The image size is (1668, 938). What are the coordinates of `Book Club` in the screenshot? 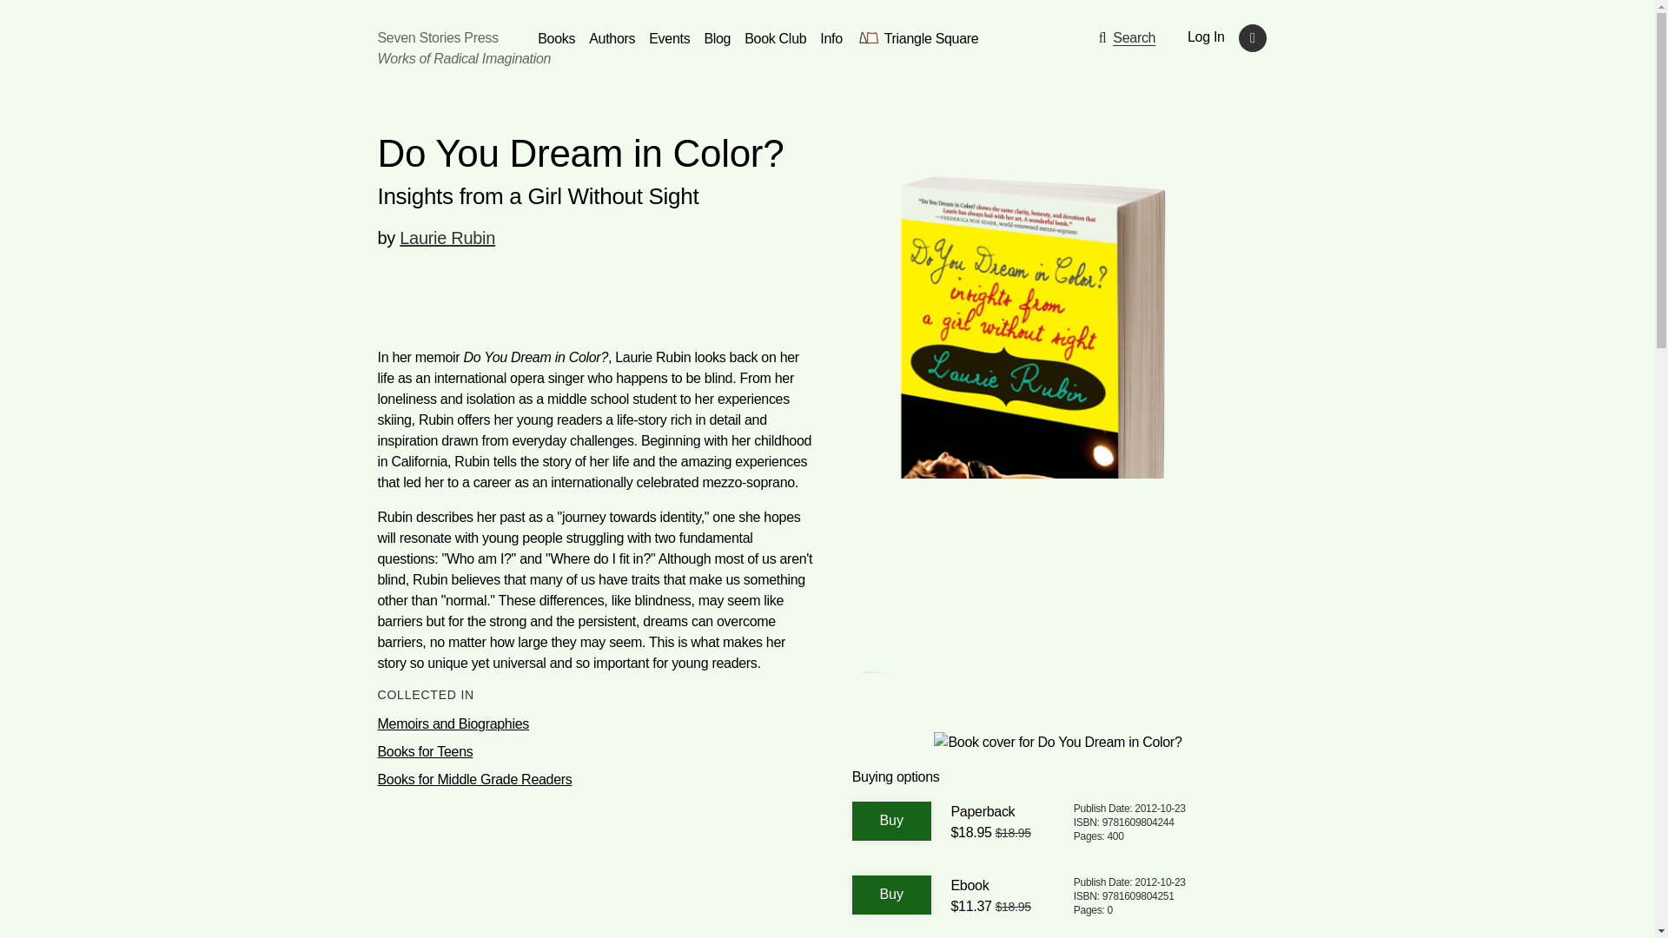 It's located at (775, 38).